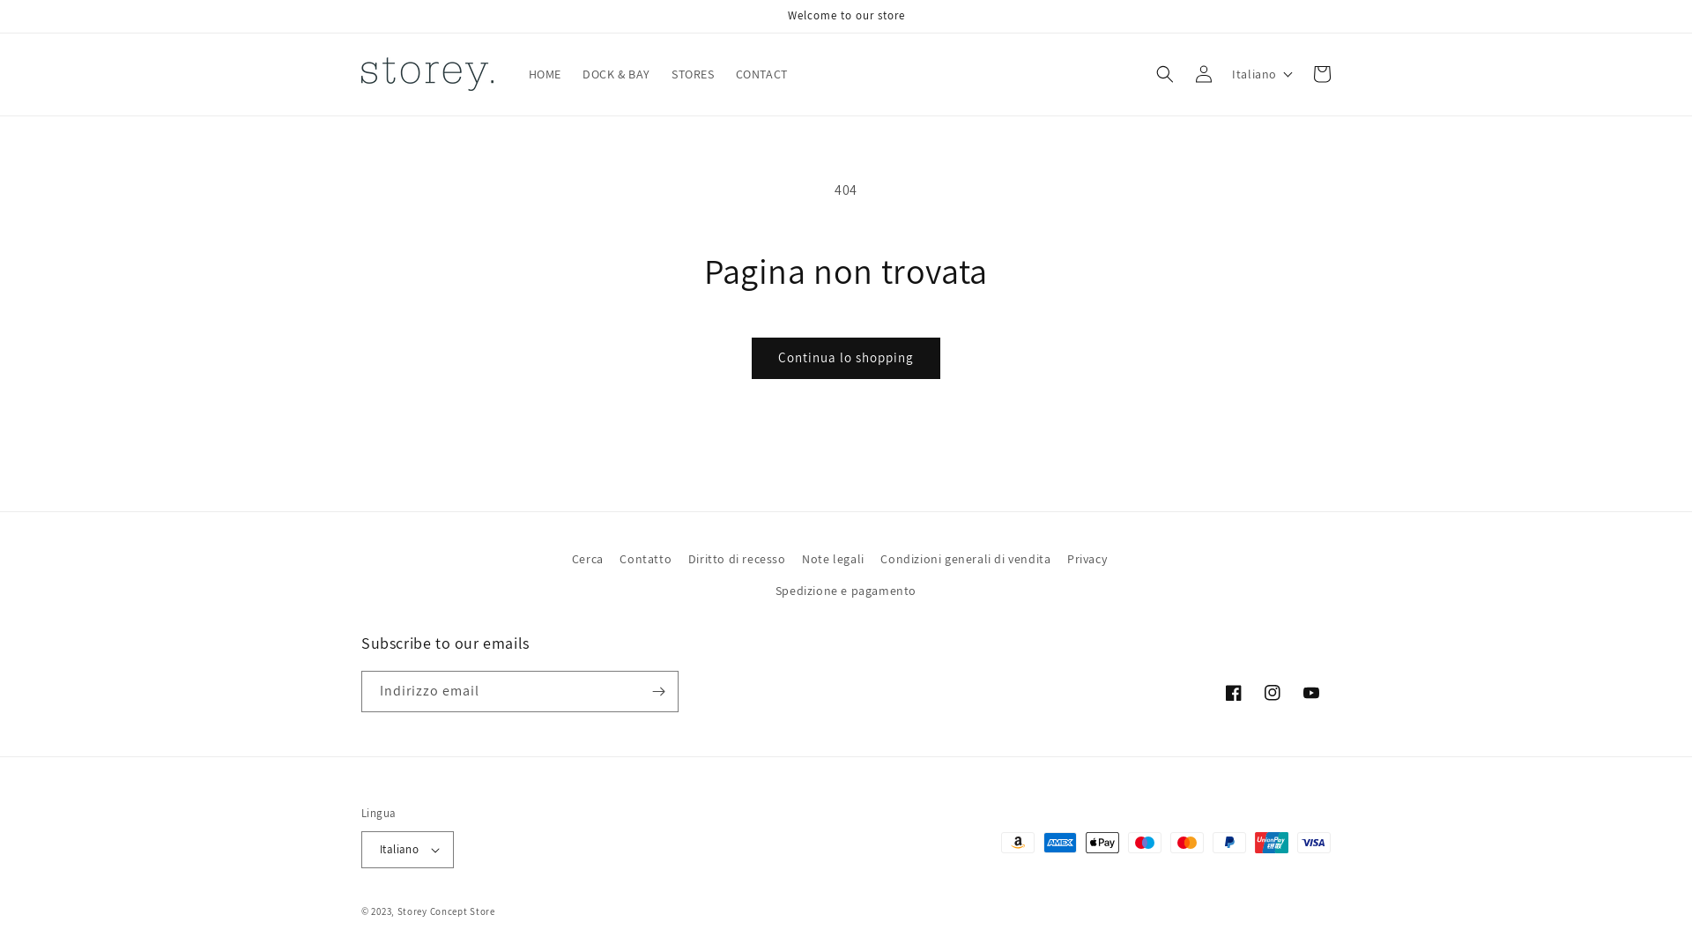 The height and width of the screenshot is (952, 1692). I want to click on Diritto di recesso, so click(737, 559).